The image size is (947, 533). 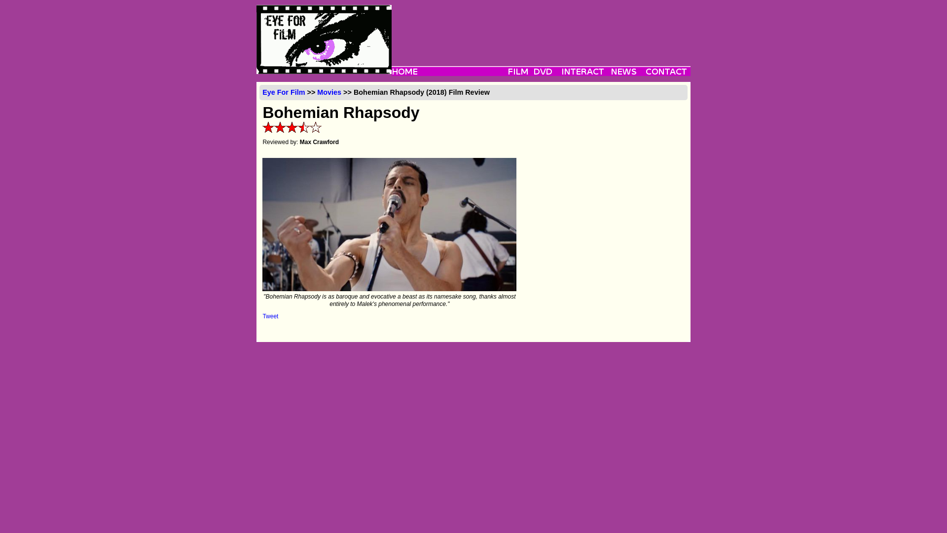 What do you see at coordinates (541, 27) in the screenshot?
I see `Advertisement` at bounding box center [541, 27].